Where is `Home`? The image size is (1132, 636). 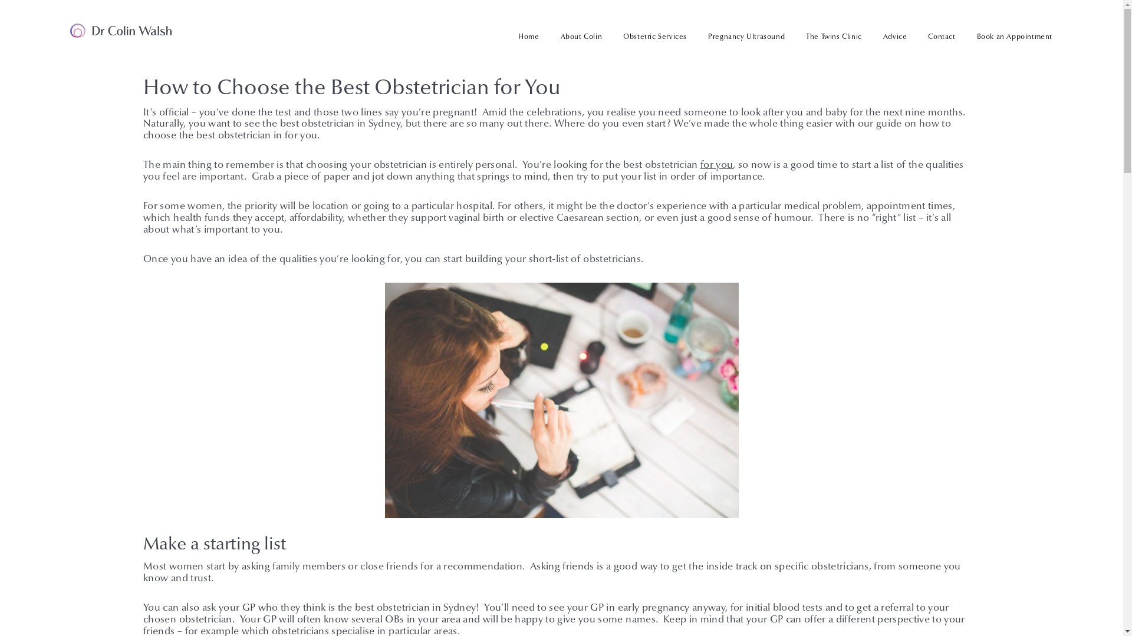
Home is located at coordinates (528, 37).